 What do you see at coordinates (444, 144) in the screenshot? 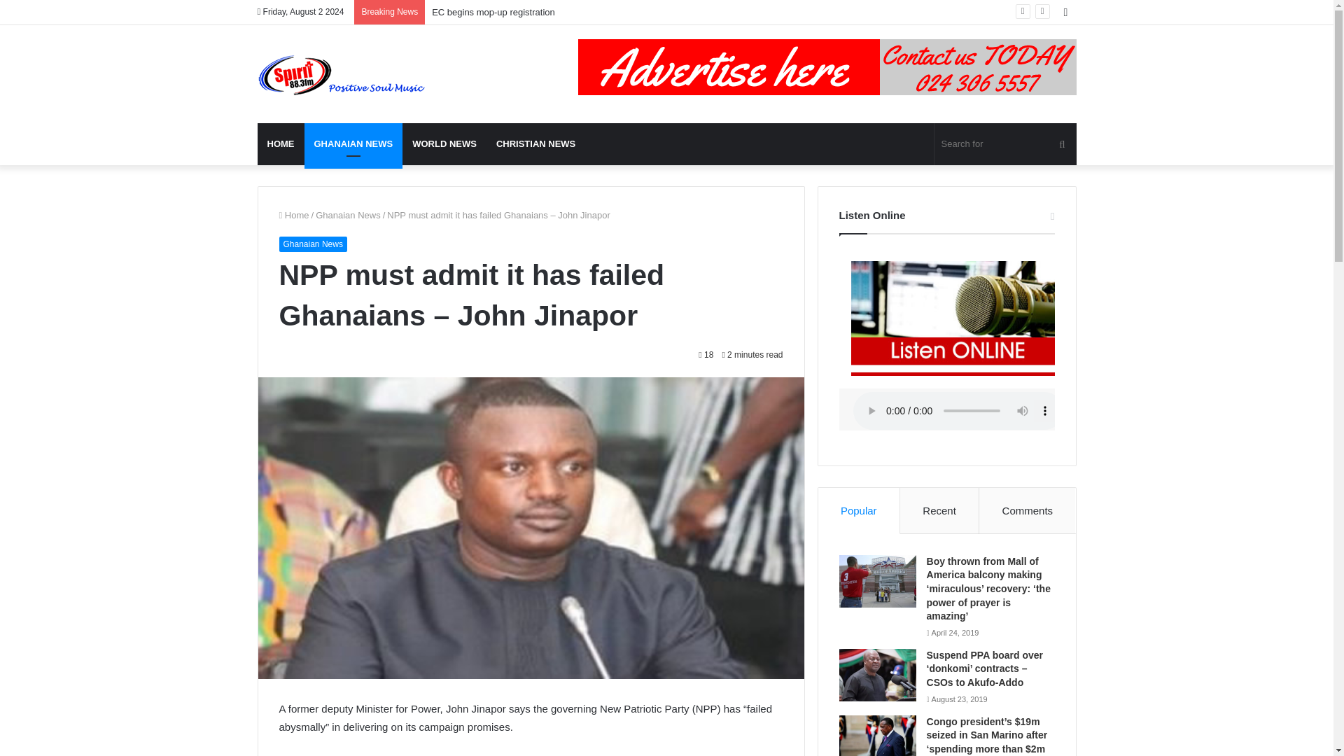
I see `WORLD NEWS` at bounding box center [444, 144].